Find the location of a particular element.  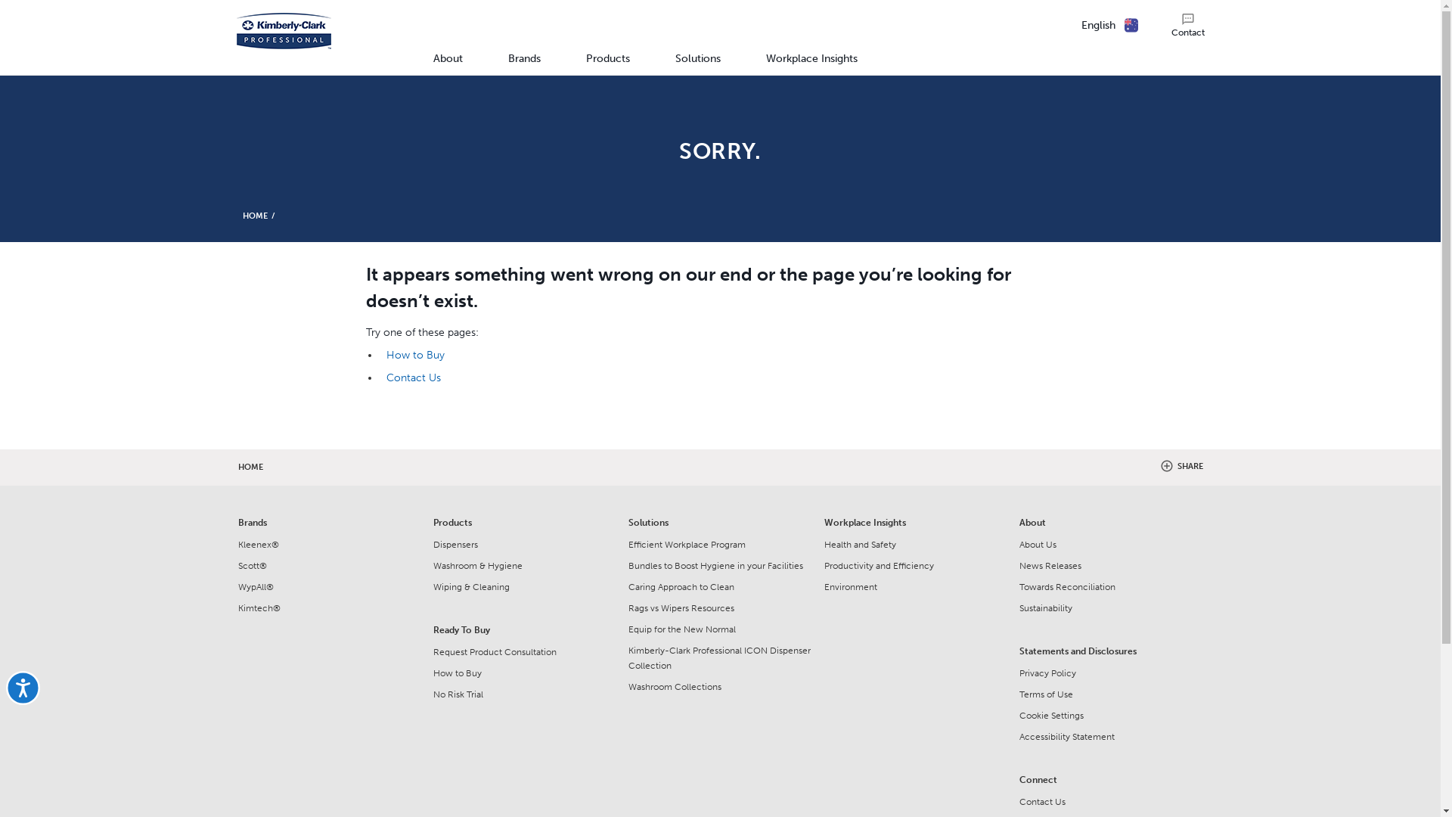

Wiping & Cleaning is located at coordinates (525, 587).